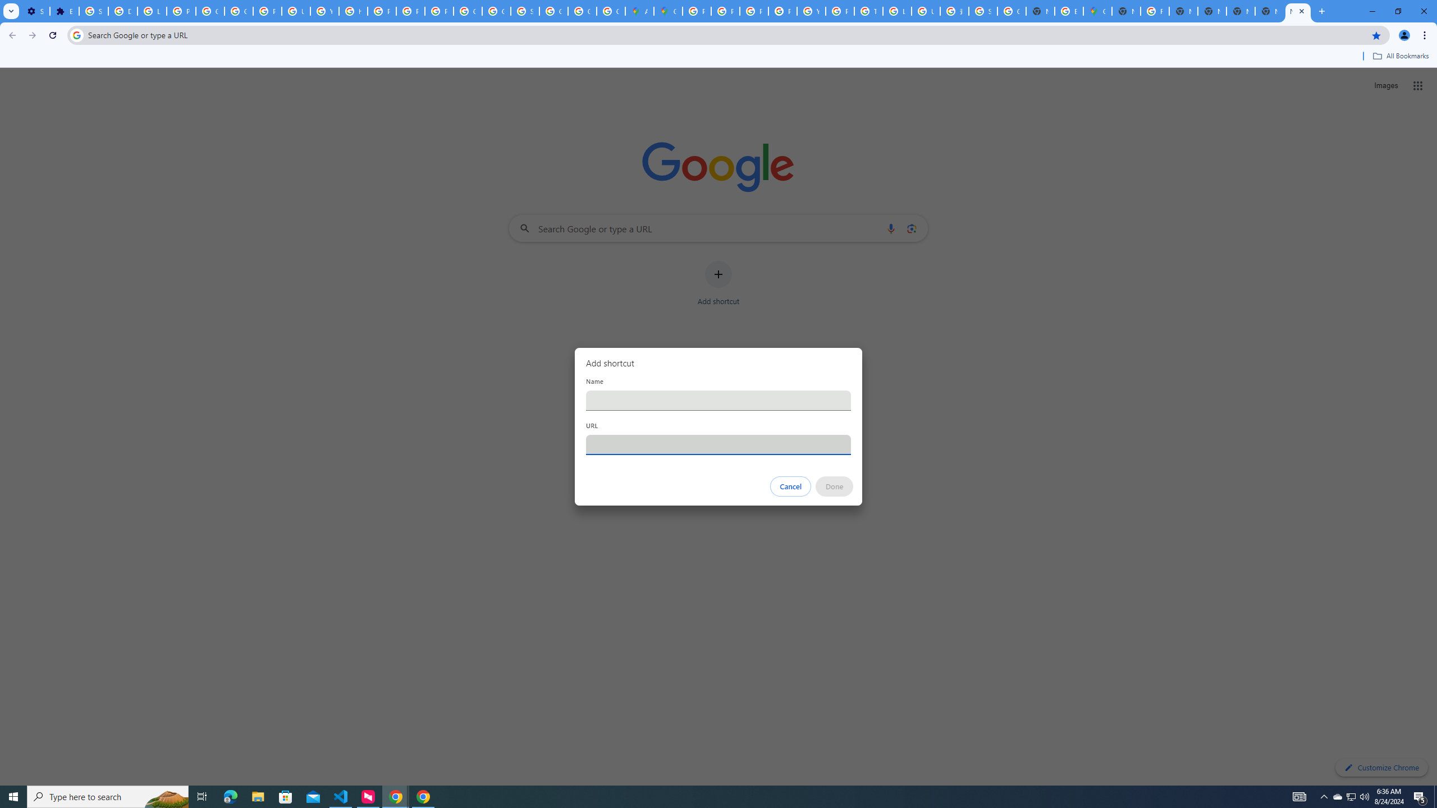  Describe the element at coordinates (835, 486) in the screenshot. I see `Done` at that location.